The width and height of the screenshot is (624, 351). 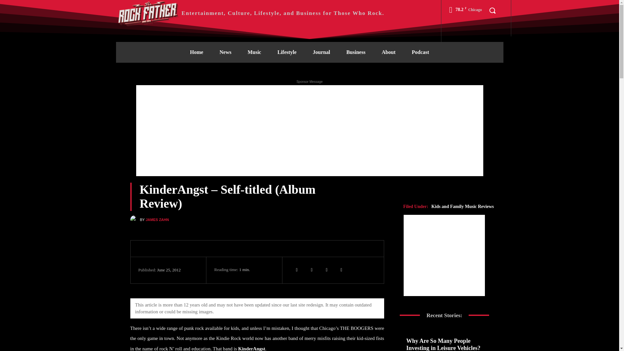 I want to click on ReddIt, so click(x=342, y=270).